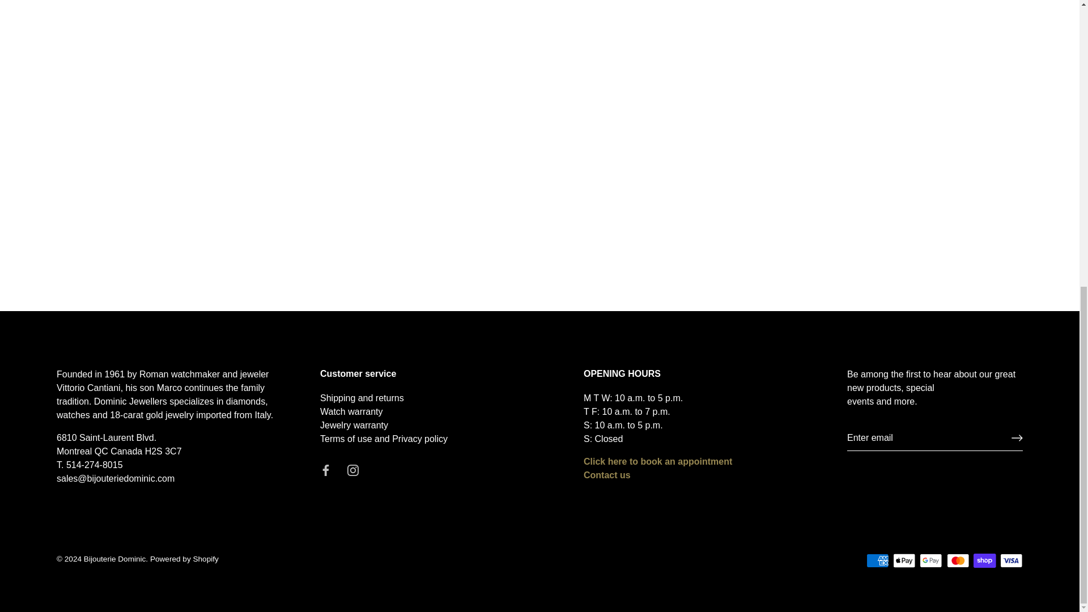 The height and width of the screenshot is (612, 1088). I want to click on Apple Pay, so click(904, 561).